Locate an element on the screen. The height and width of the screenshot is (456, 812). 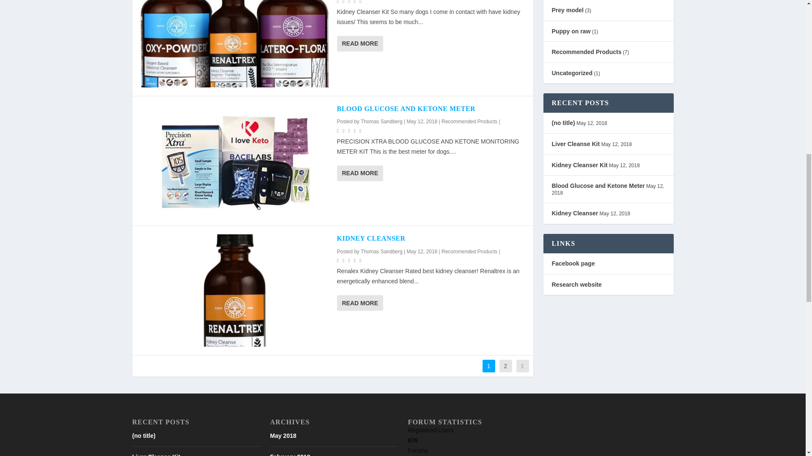
Rating: 0.00 is located at coordinates (350, 3).